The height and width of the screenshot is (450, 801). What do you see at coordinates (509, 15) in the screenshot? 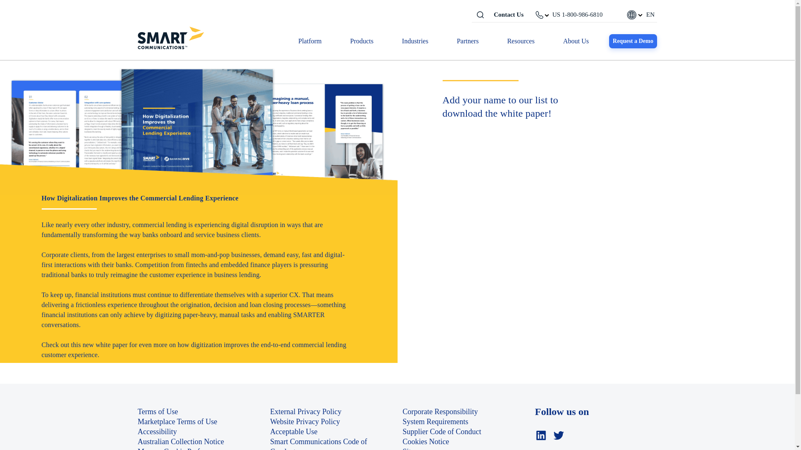
I see `Contact Us` at bounding box center [509, 15].